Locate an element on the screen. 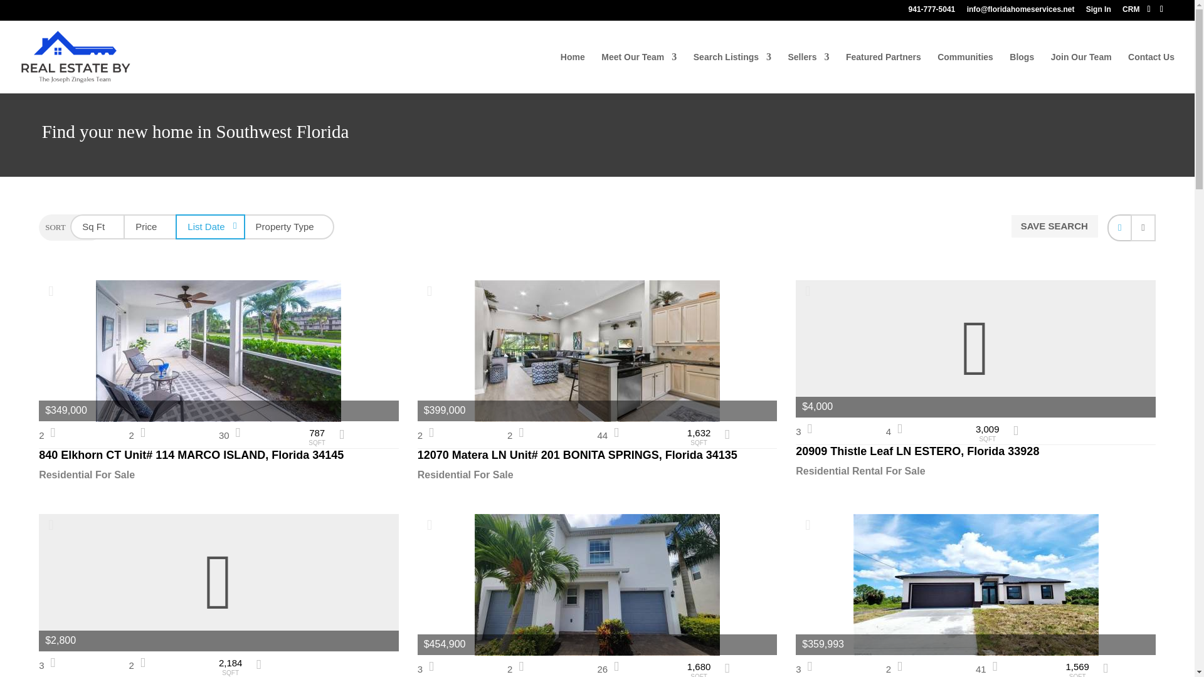 The height and width of the screenshot is (677, 1204). Join Our Team is located at coordinates (1081, 73).